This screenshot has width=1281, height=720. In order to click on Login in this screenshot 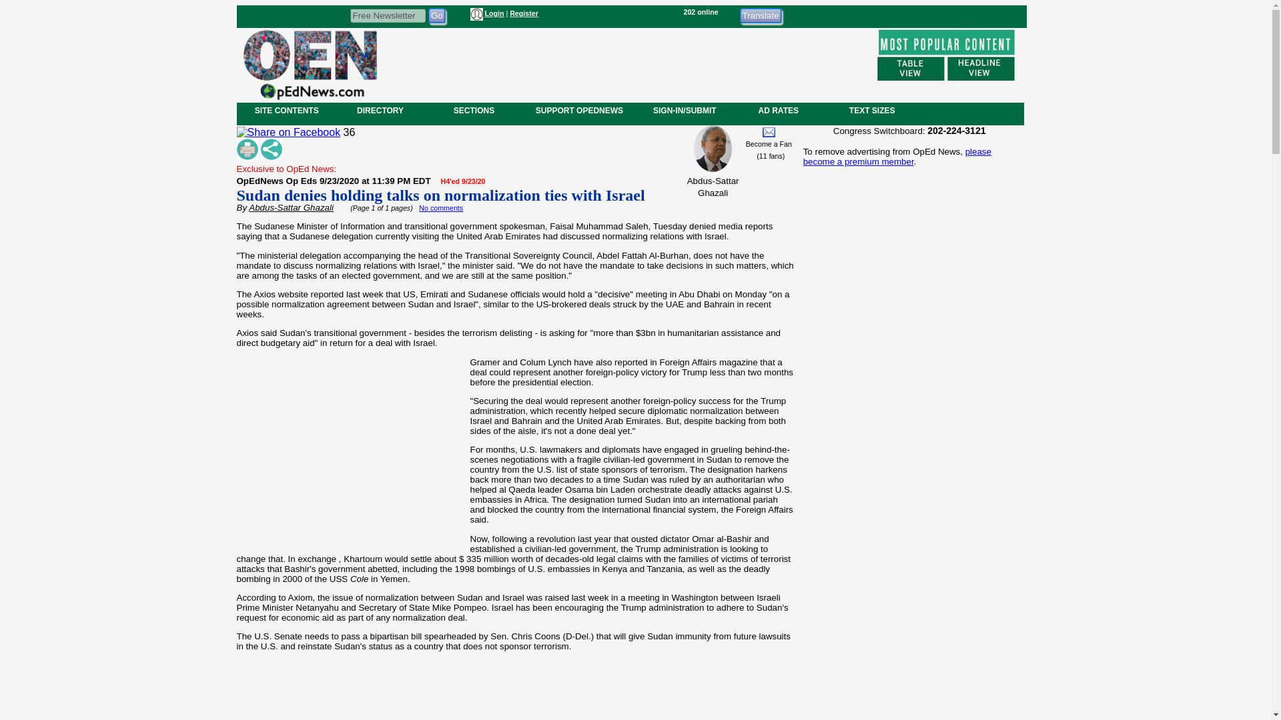, I will do `click(494, 13)`.